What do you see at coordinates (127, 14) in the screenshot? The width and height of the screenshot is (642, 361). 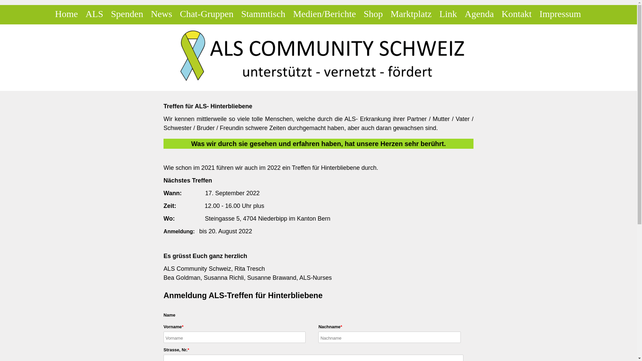 I see `Spenden` at bounding box center [127, 14].